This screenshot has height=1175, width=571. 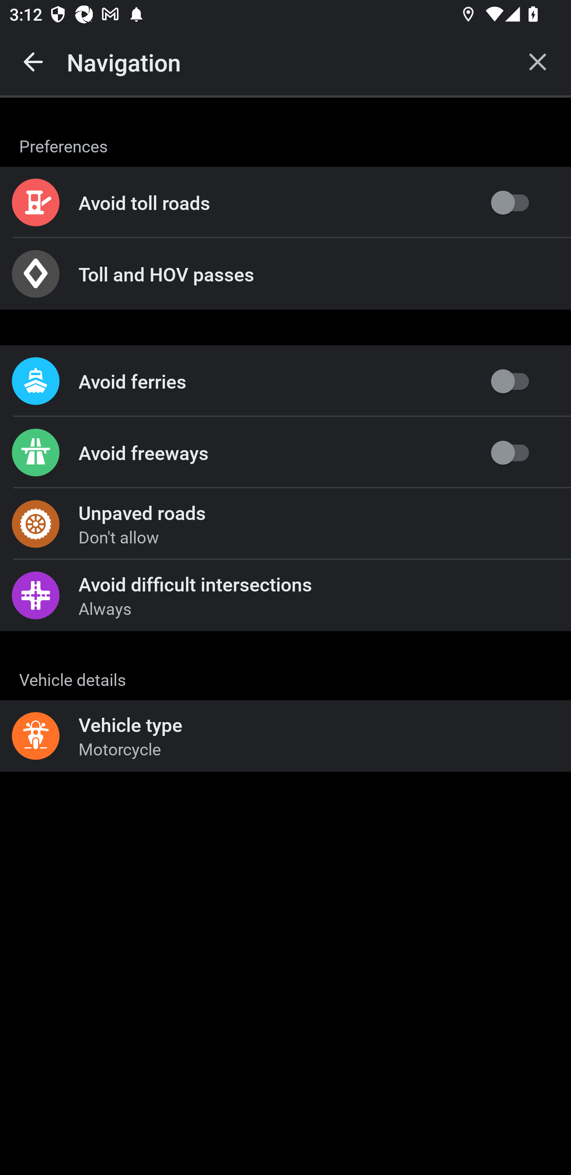 I want to click on Avoid ferries, so click(x=285, y=381).